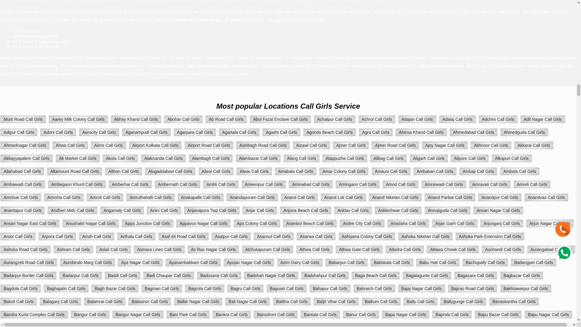  I want to click on Aarey Milk Colony Call Girls, so click(78, 119).